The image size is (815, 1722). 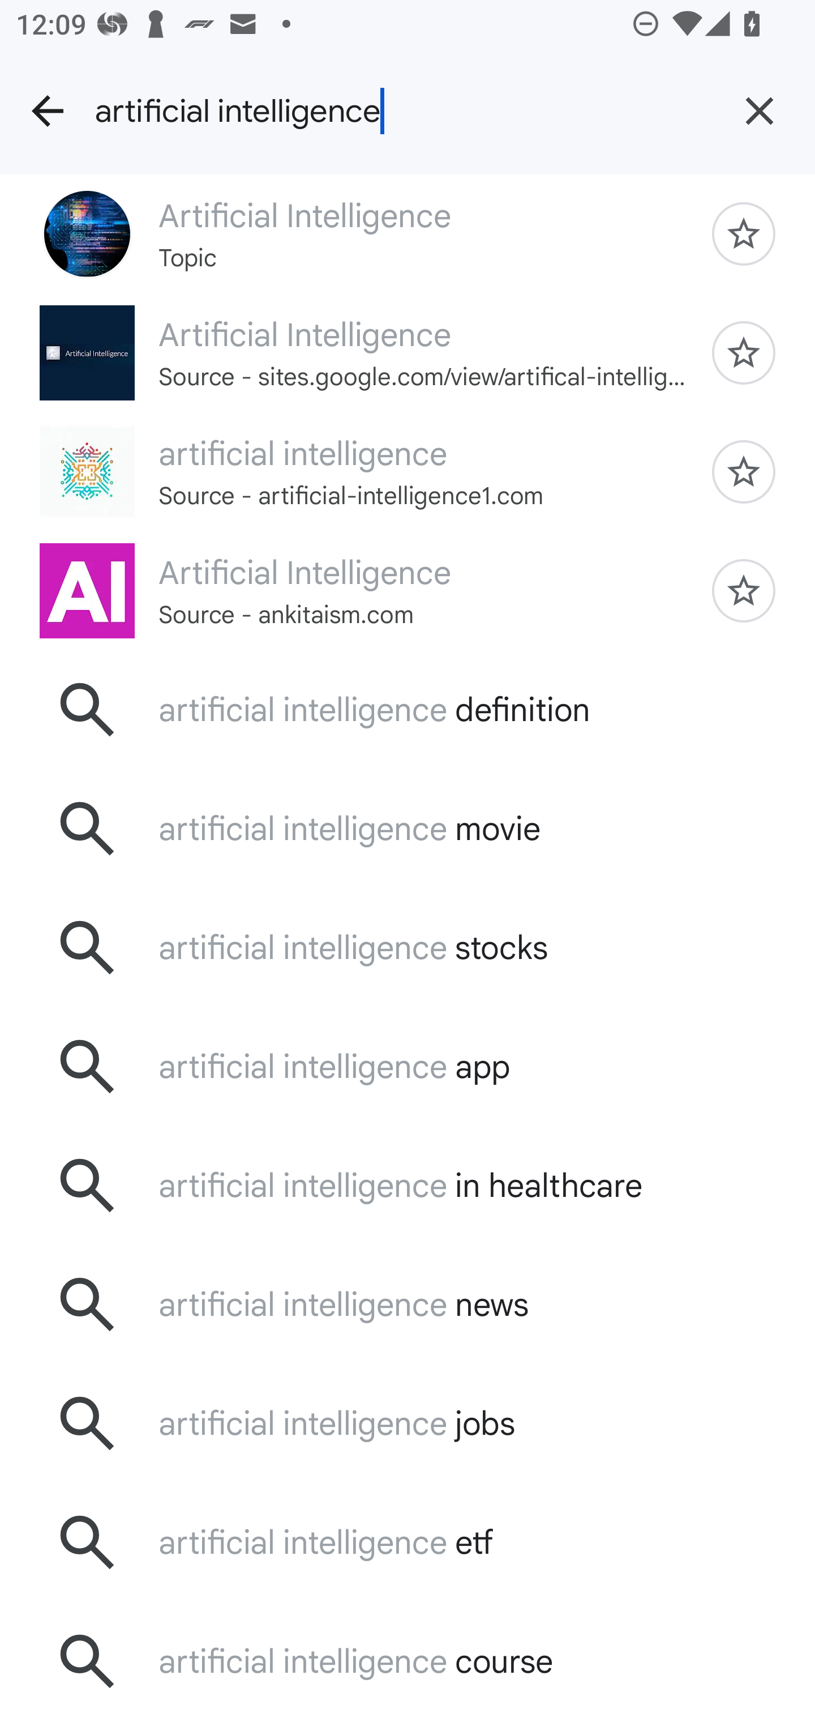 I want to click on Follow, so click(x=744, y=471).